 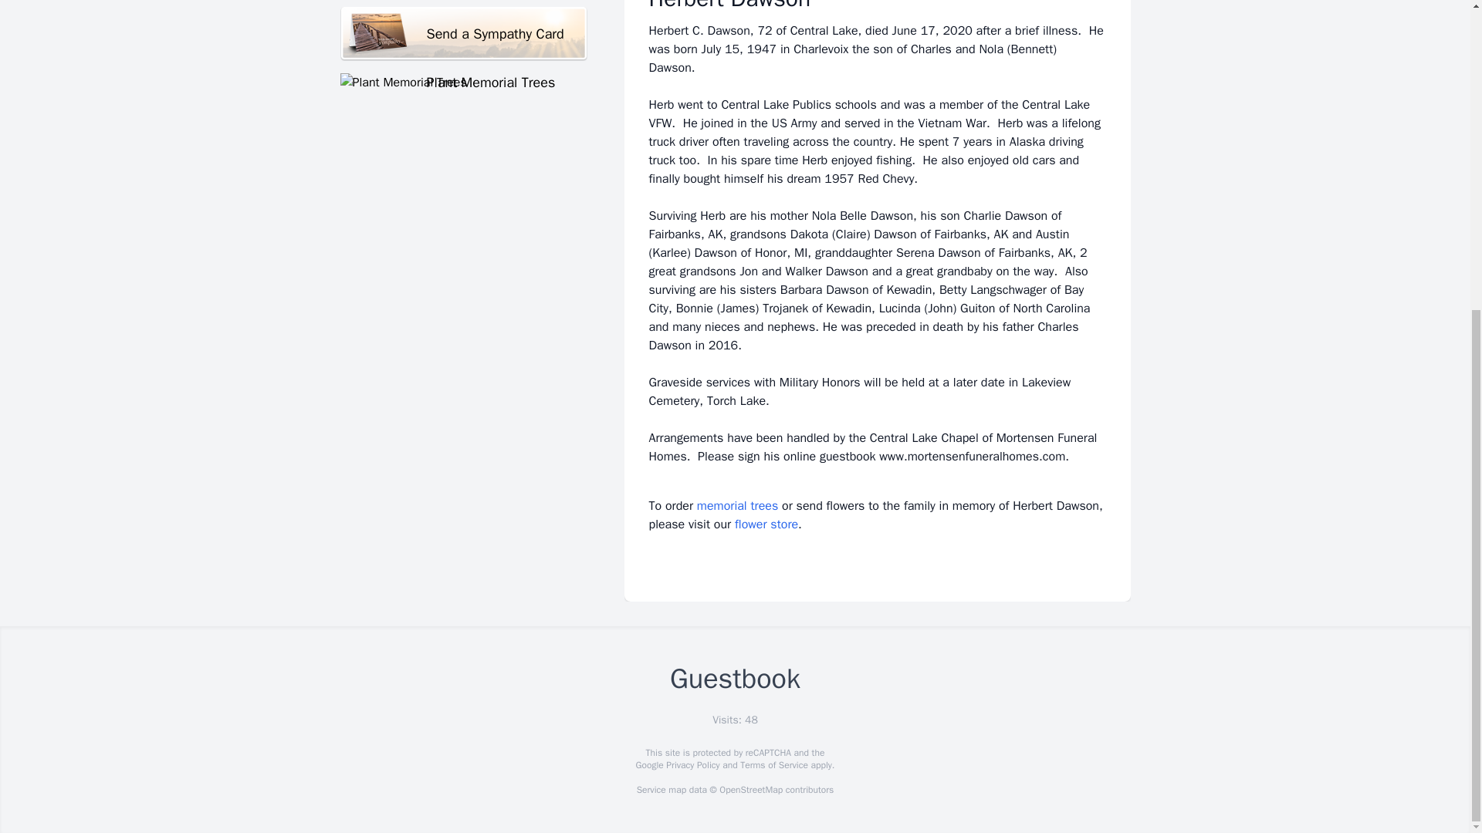 What do you see at coordinates (750, 790) in the screenshot?
I see `OpenStreetMap` at bounding box center [750, 790].